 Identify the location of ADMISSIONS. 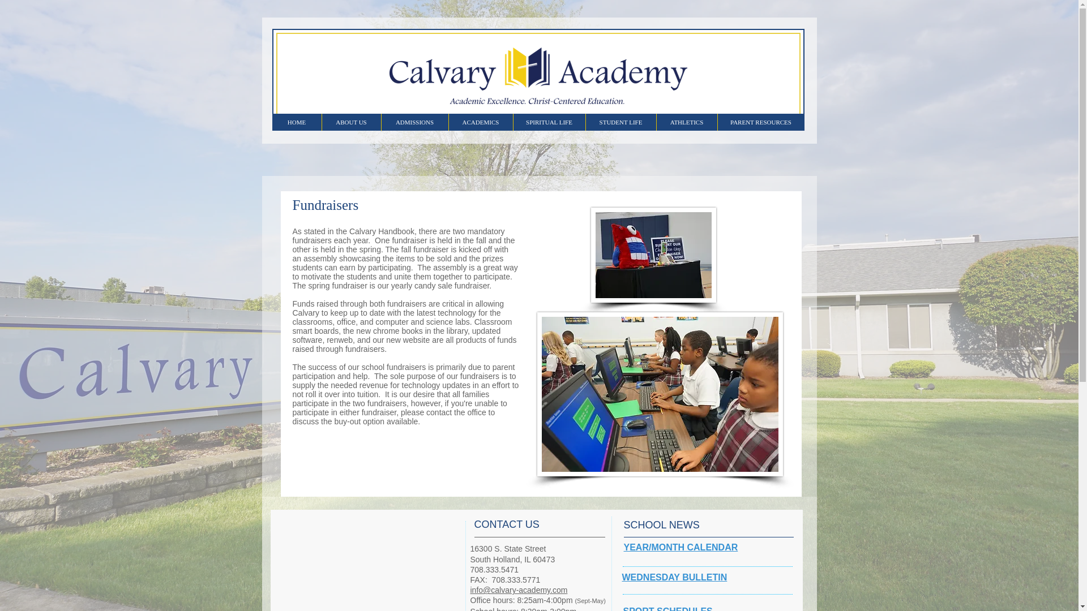
(414, 122).